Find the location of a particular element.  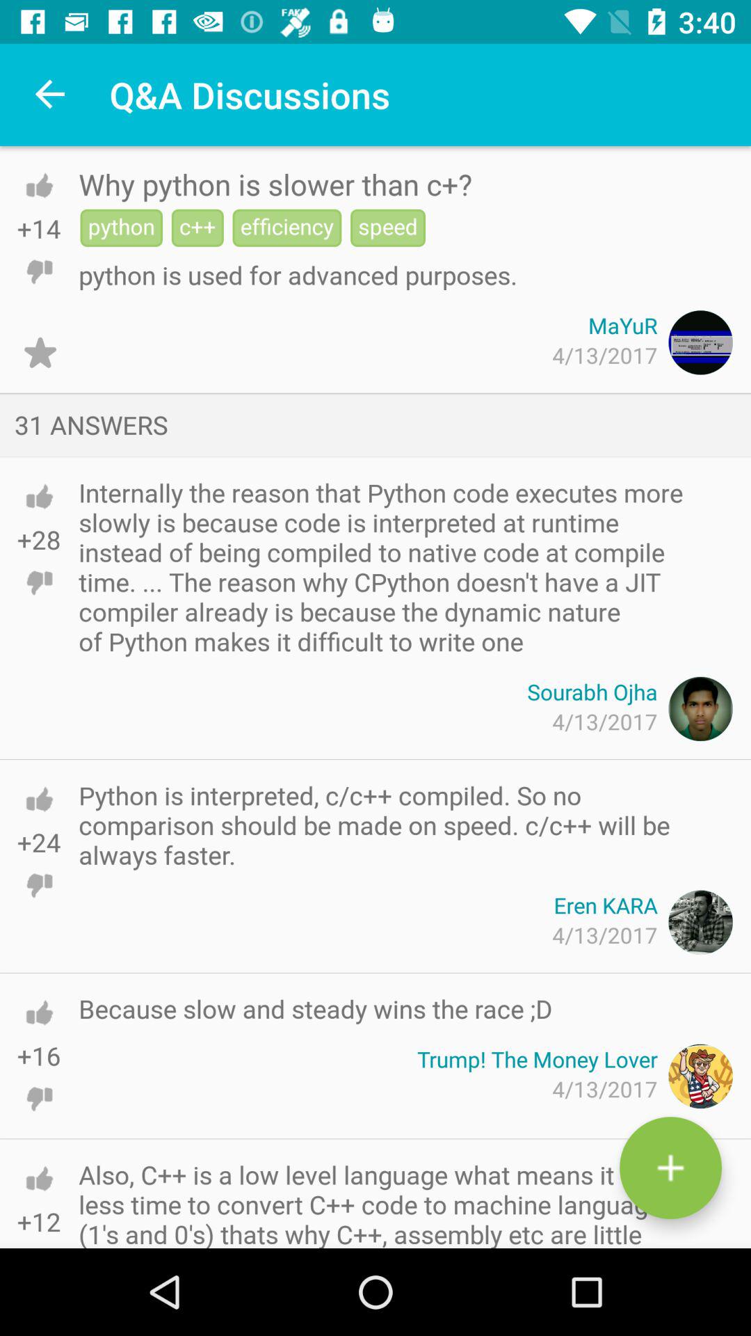

thumbs down is located at coordinates (39, 1099).